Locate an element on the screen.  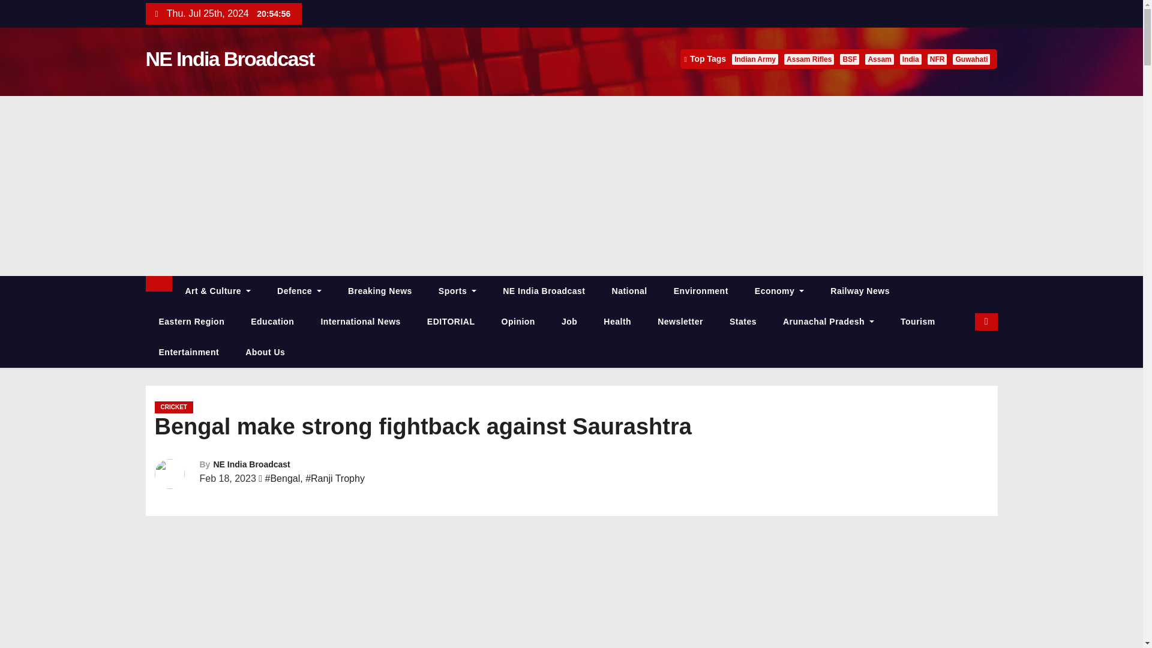
Sports is located at coordinates (457, 291).